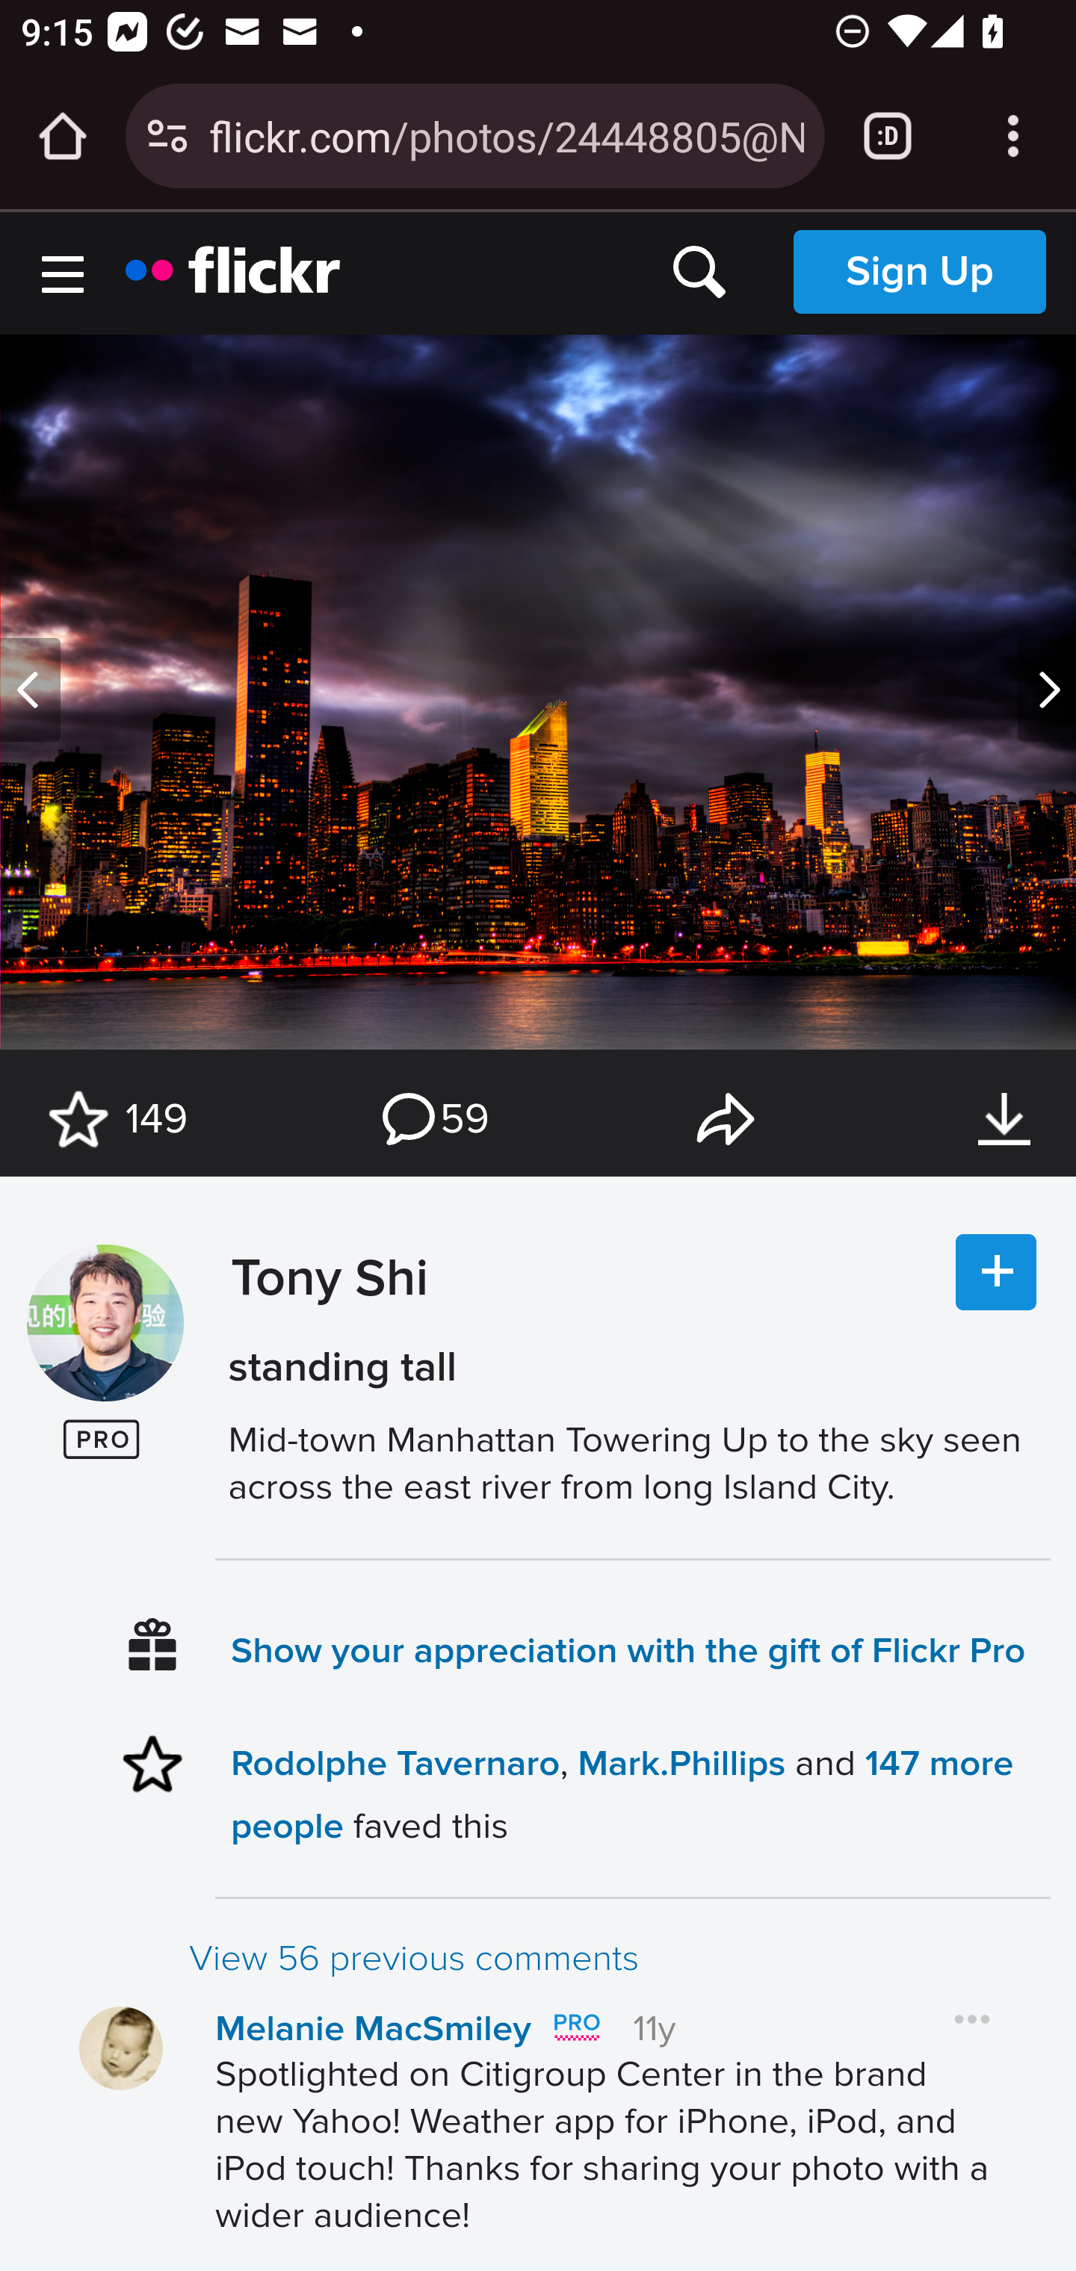  What do you see at coordinates (63, 136) in the screenshot?
I see `Open the home page` at bounding box center [63, 136].